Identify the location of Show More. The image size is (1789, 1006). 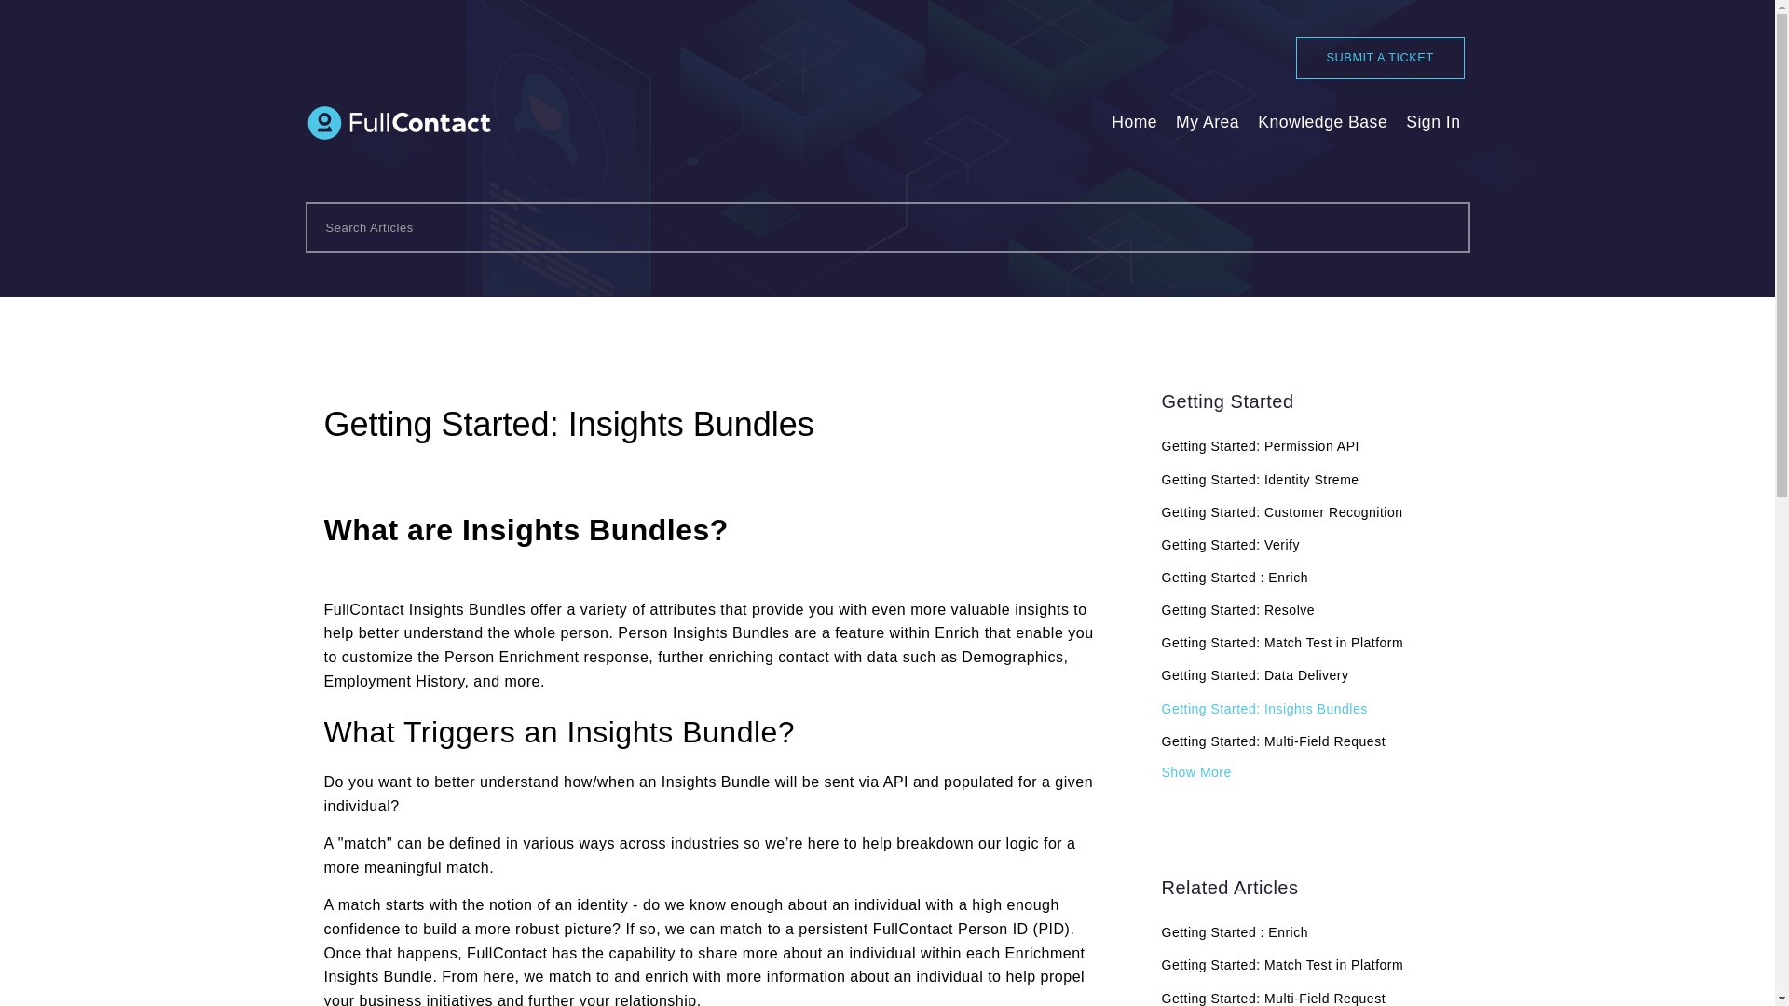
(1195, 771).